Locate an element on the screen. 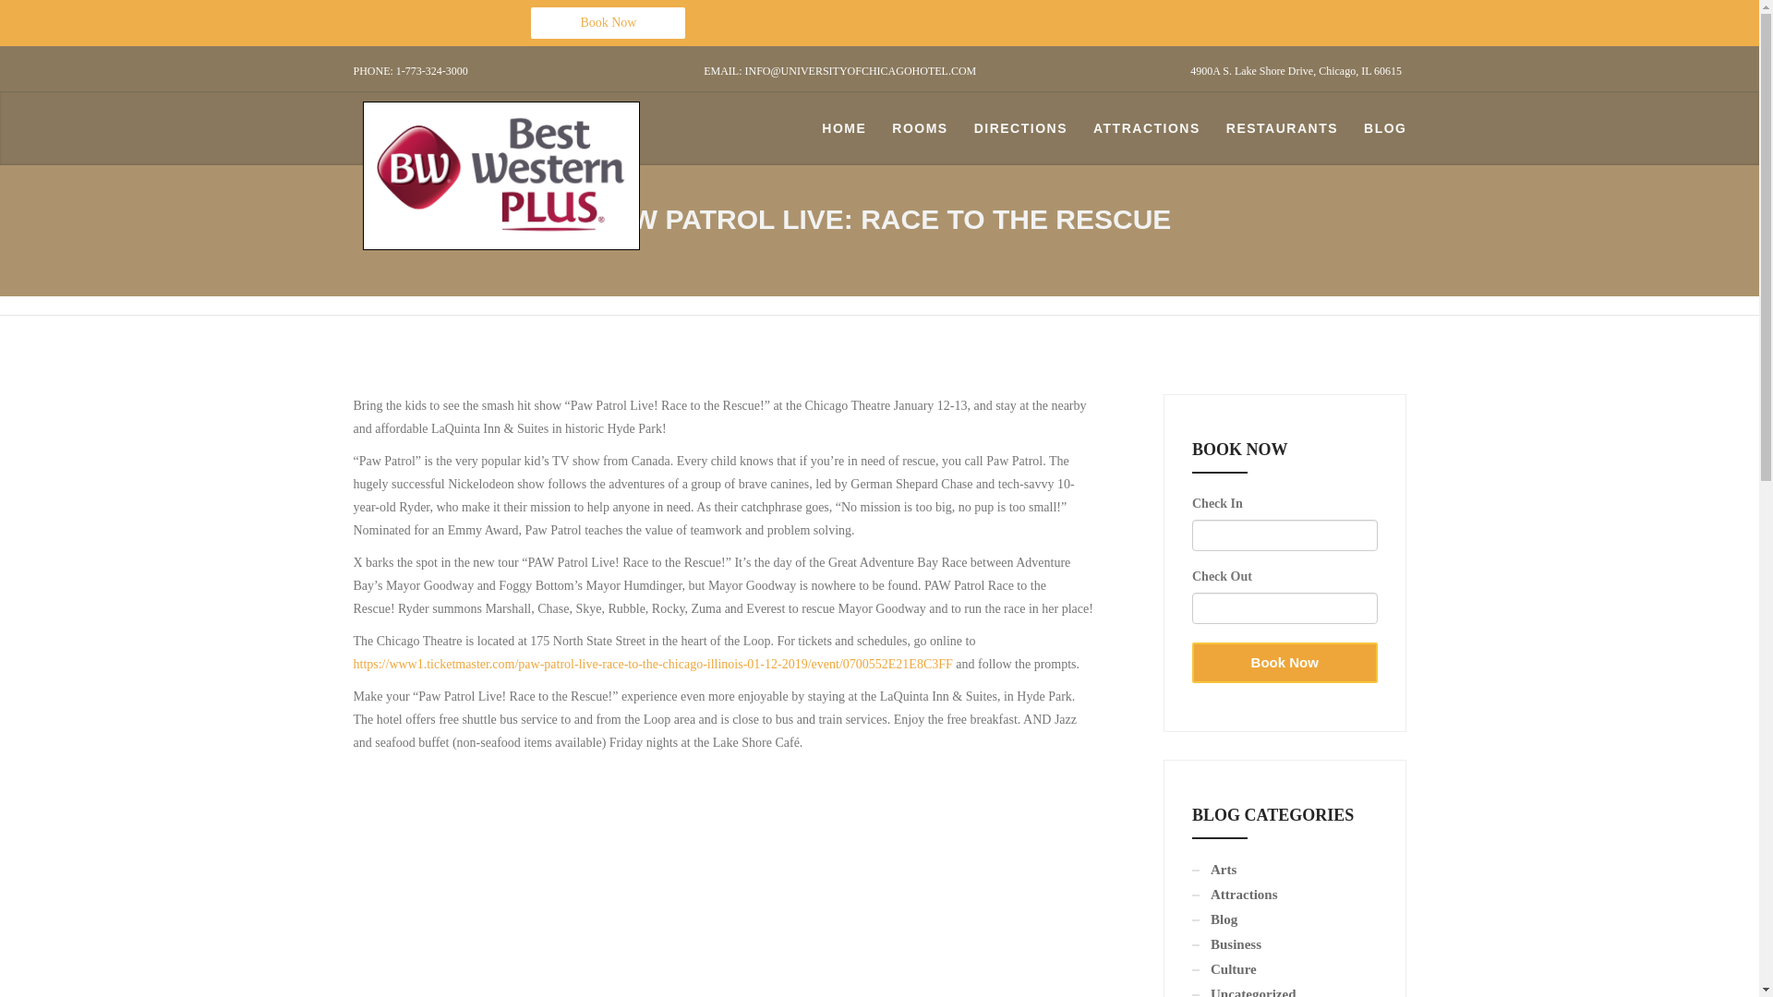 The width and height of the screenshot is (1773, 997). DIRECTIONS is located at coordinates (1019, 127).